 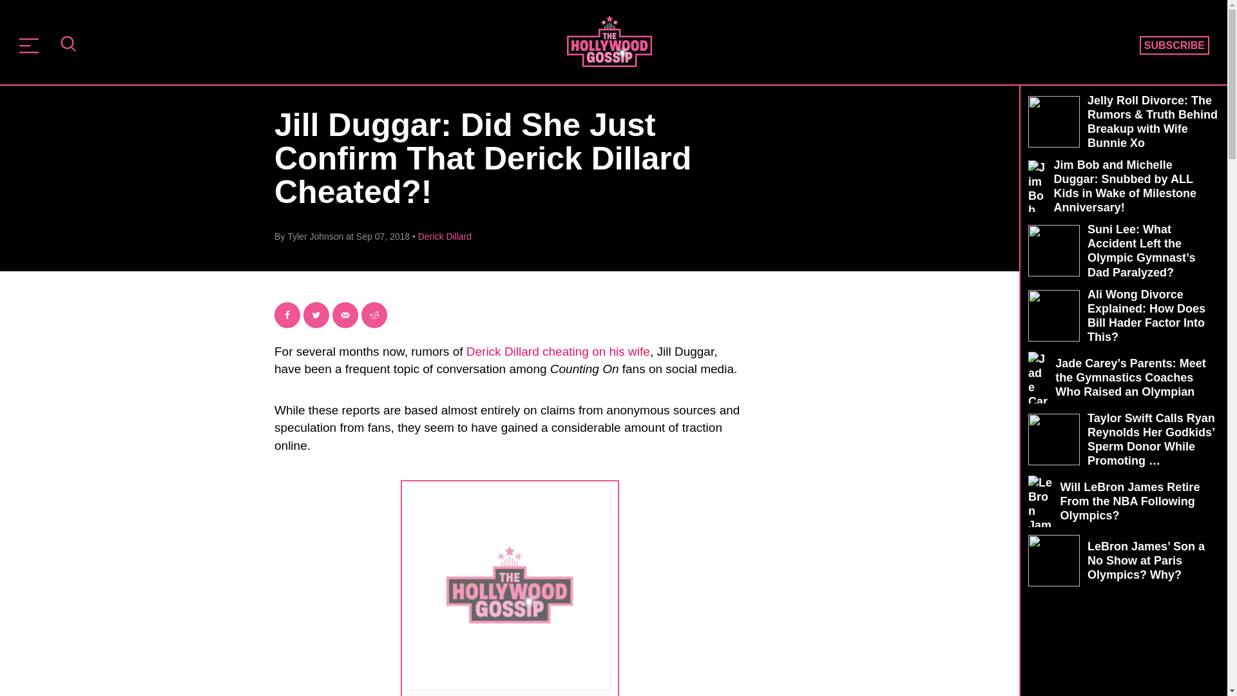 I want to click on The Hollywood Gossip, so click(x=609, y=41).